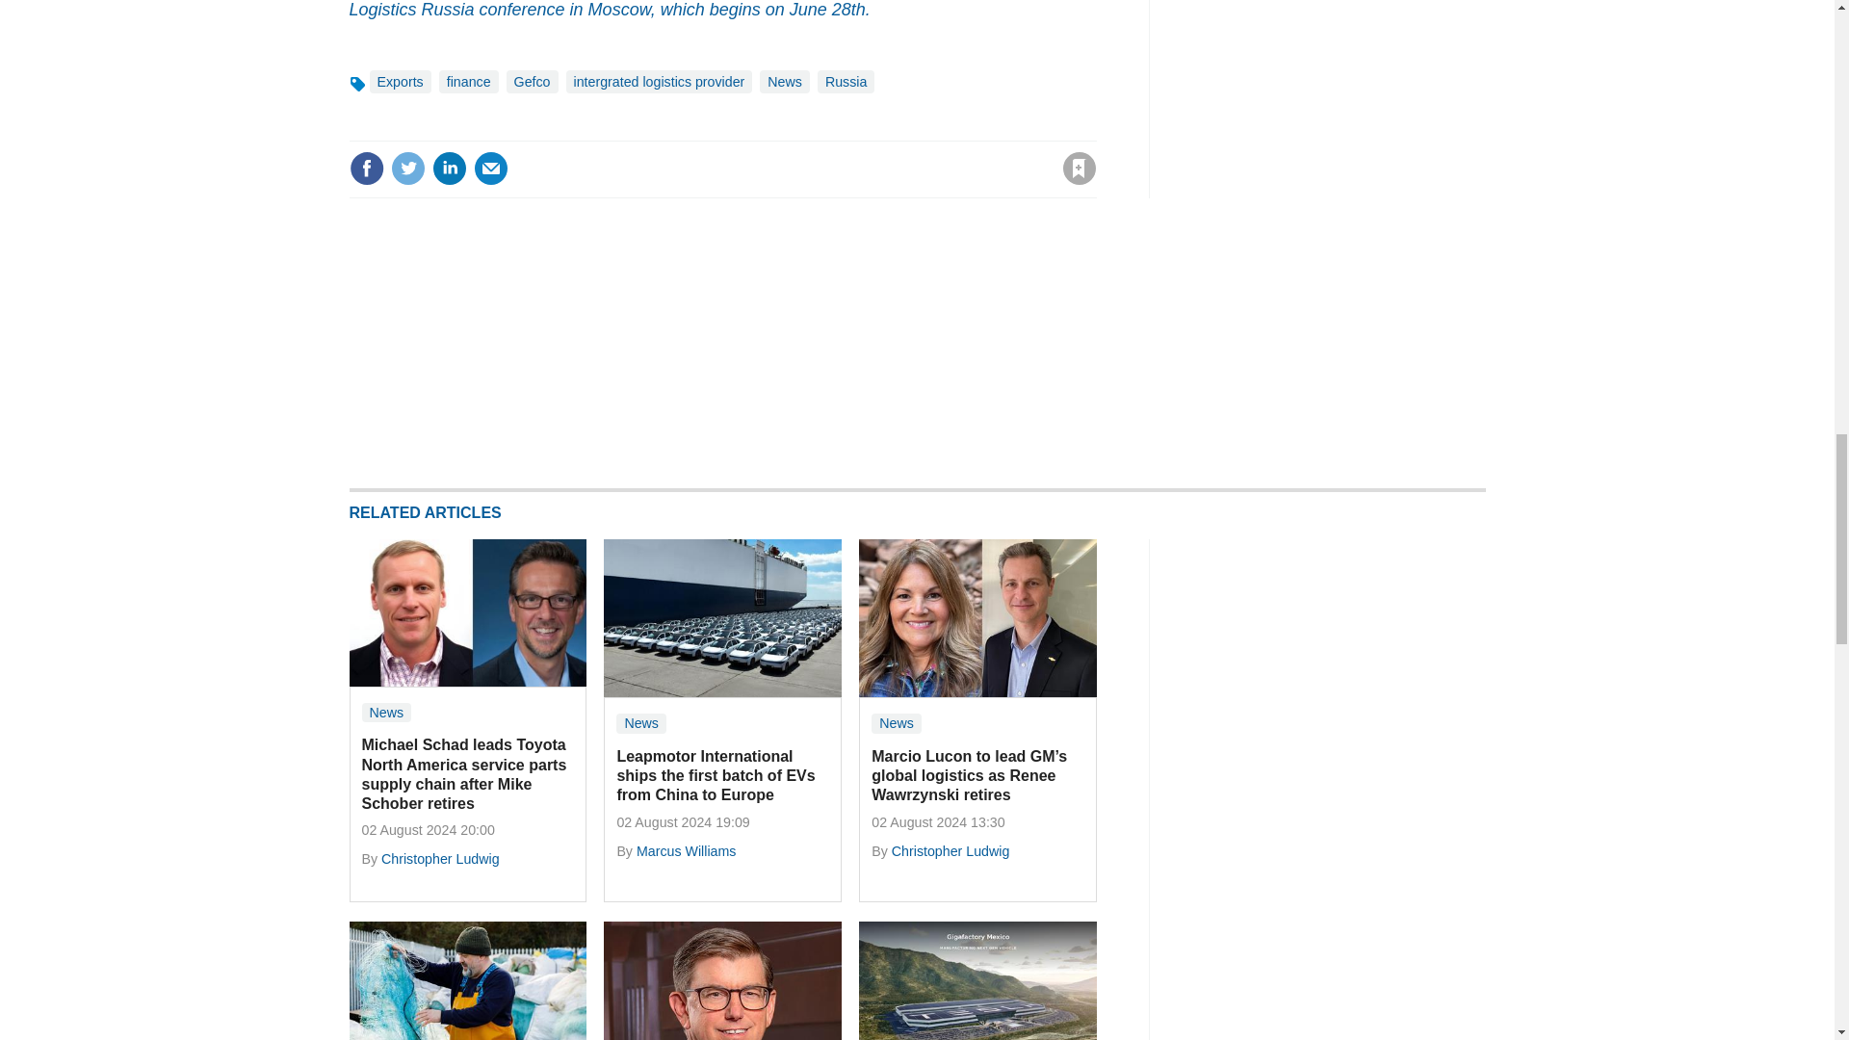 The width and height of the screenshot is (1849, 1040). What do you see at coordinates (491, 168) in the screenshot?
I see `Email this article` at bounding box center [491, 168].